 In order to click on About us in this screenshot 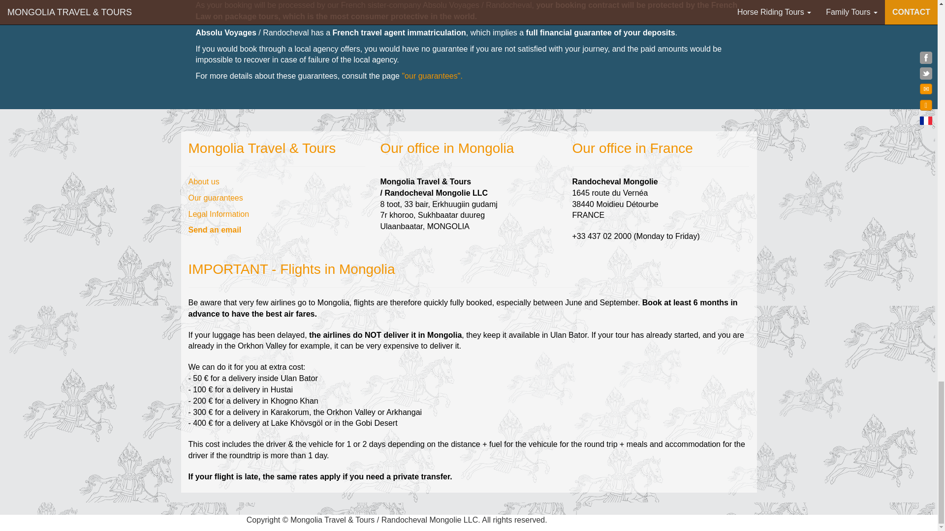, I will do `click(204, 181)`.